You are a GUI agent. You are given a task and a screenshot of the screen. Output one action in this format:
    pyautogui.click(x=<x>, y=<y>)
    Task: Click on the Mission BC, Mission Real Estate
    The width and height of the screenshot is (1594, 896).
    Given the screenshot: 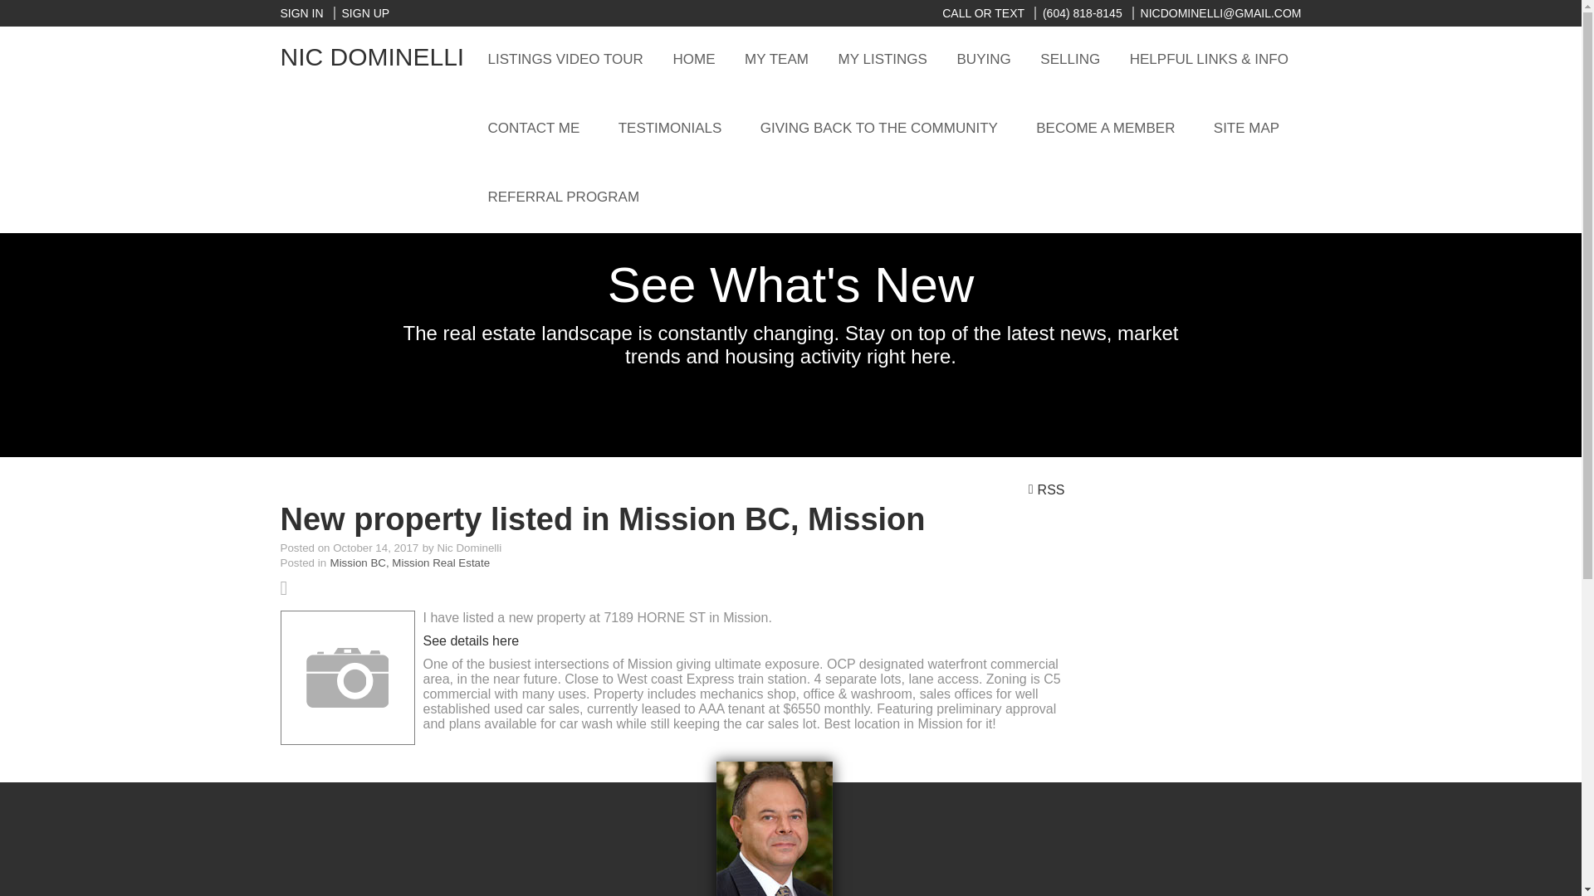 What is the action you would take?
    pyautogui.click(x=410, y=562)
    